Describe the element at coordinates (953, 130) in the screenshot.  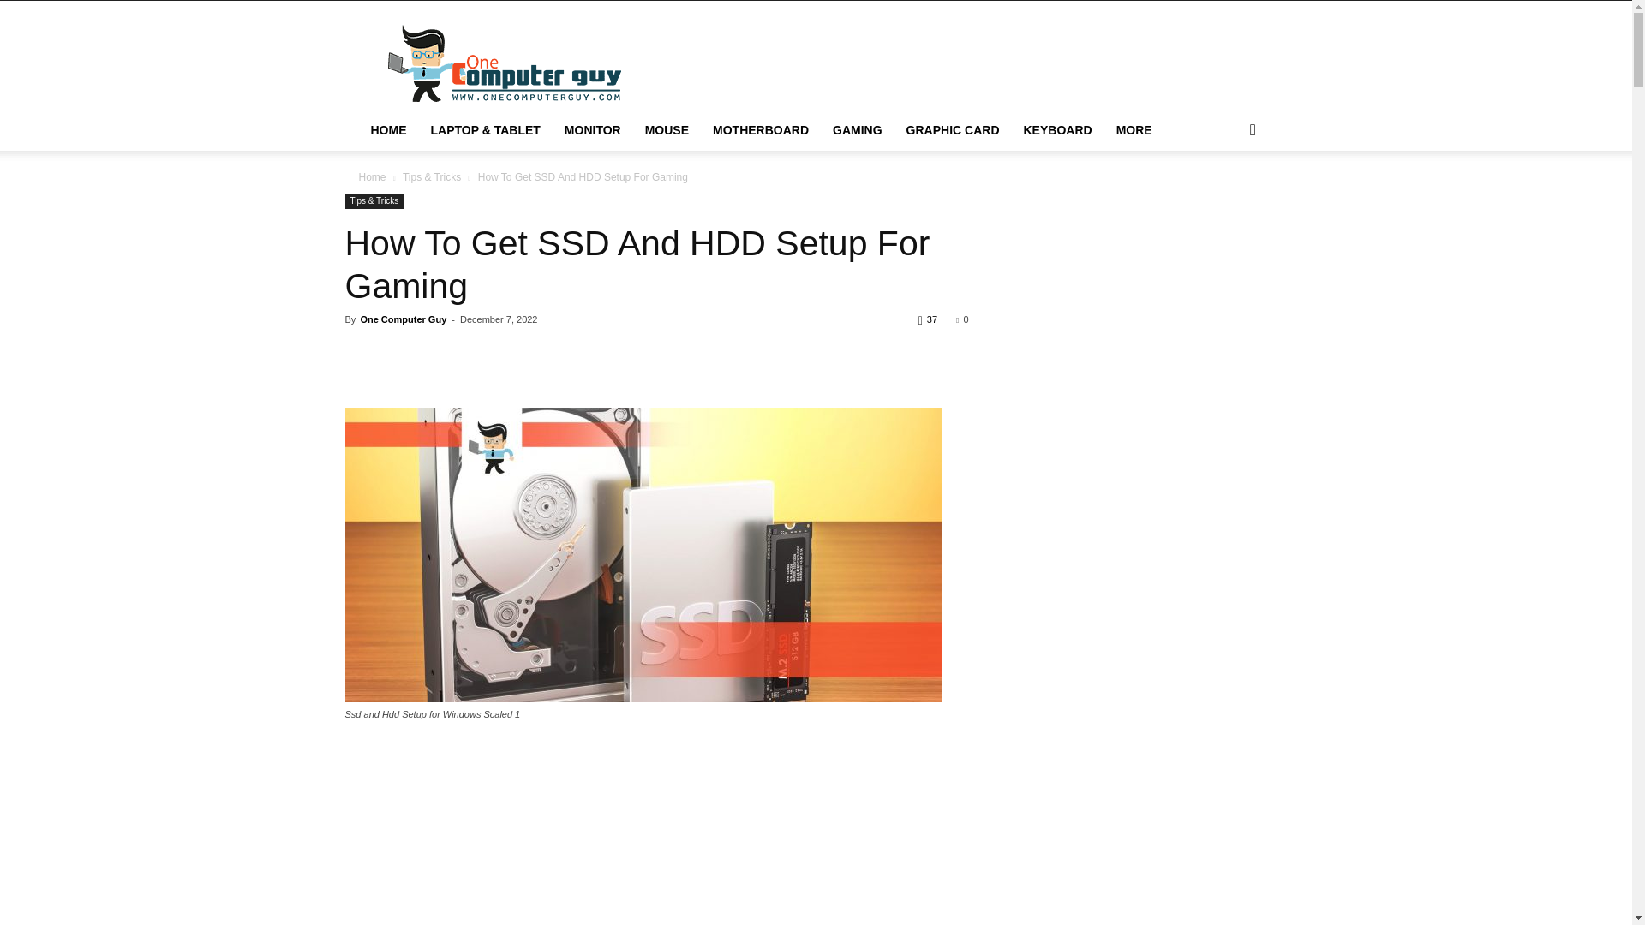
I see `GRAPHIC CARD` at that location.